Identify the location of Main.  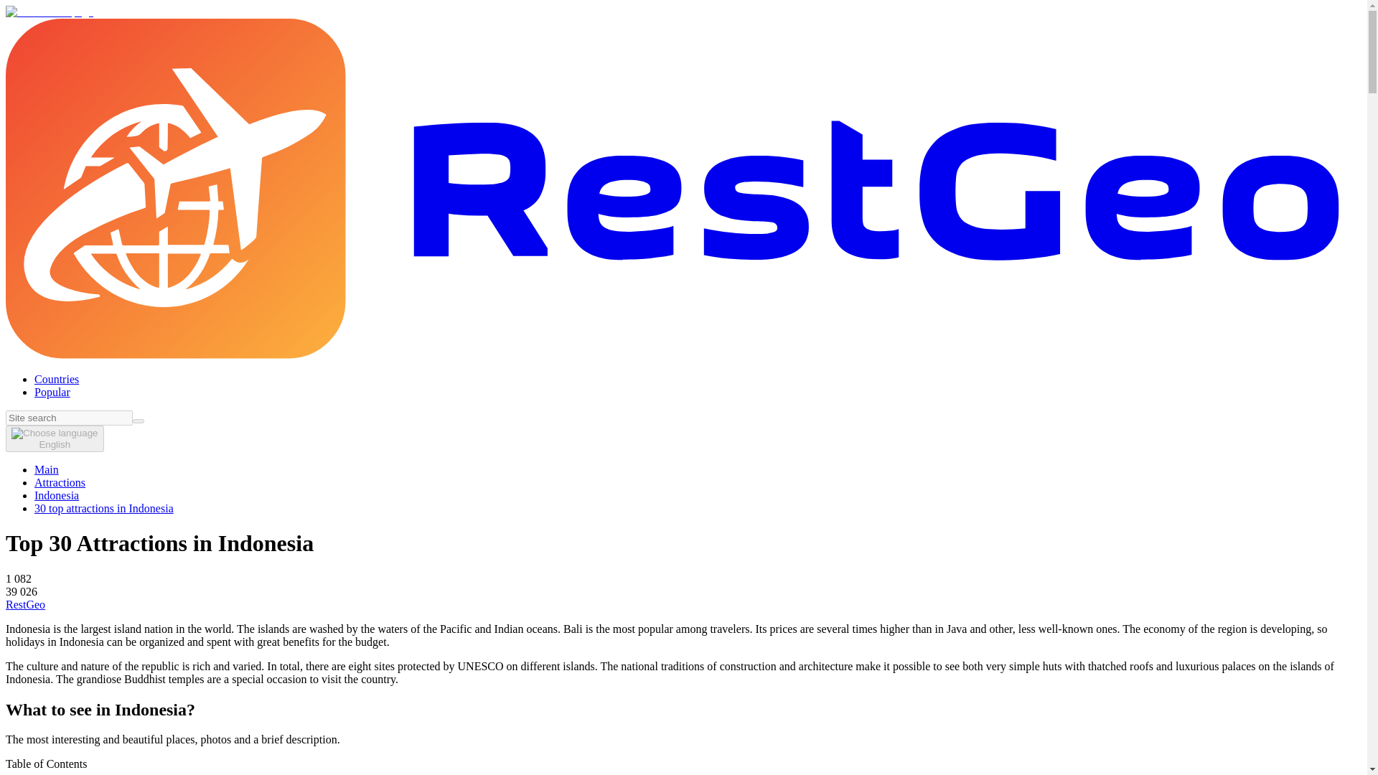
(47, 469).